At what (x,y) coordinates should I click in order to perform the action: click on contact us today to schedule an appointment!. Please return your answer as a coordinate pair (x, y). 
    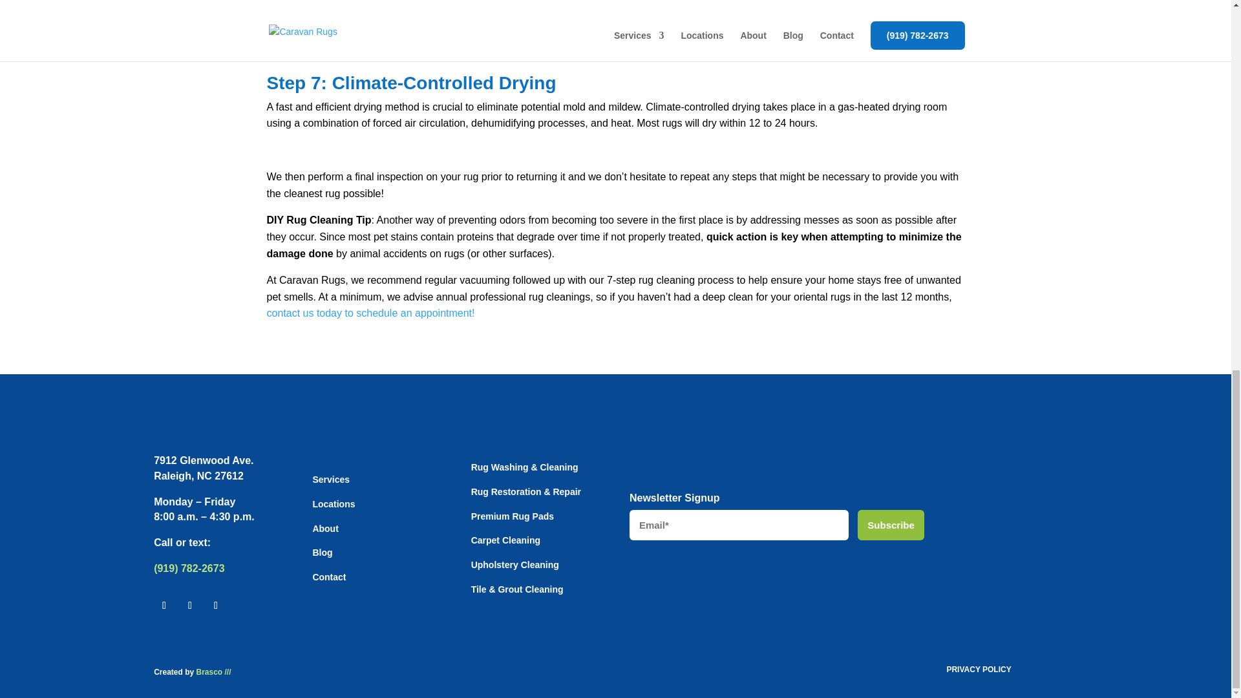
    Looking at the image, I should click on (370, 313).